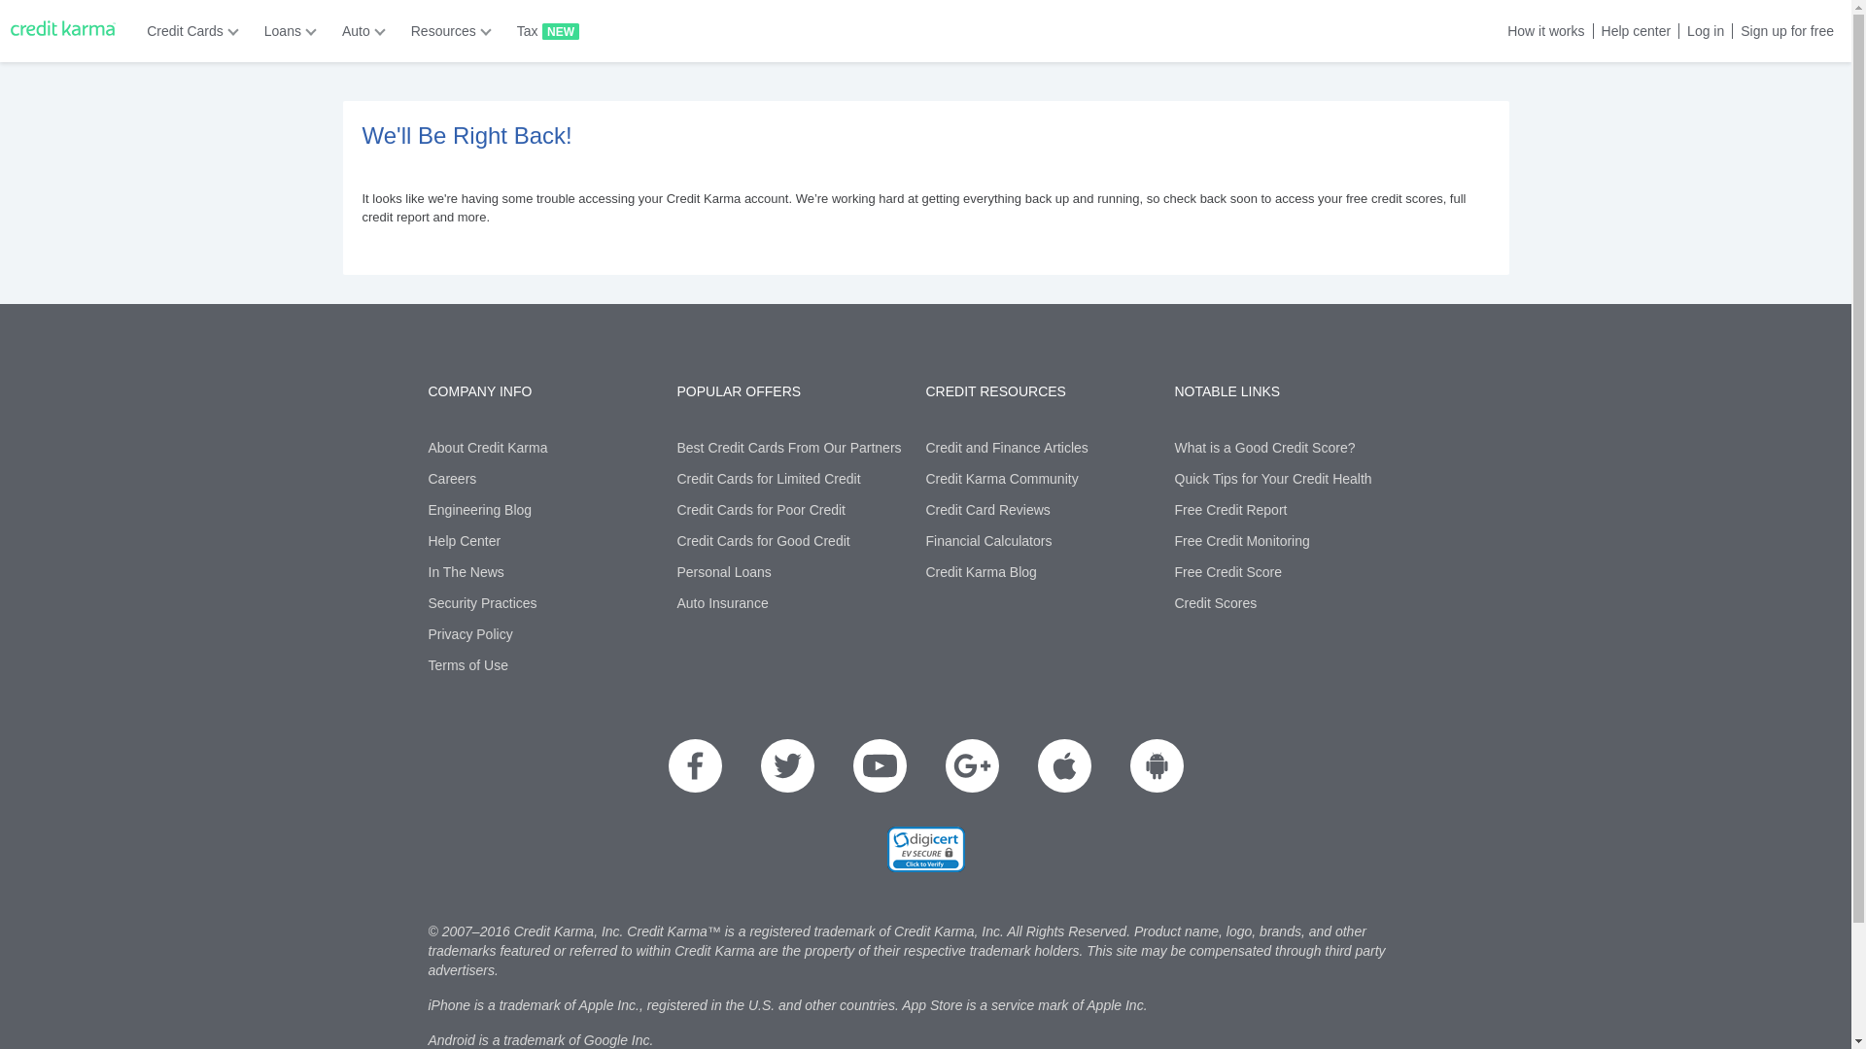 This screenshot has height=1049, width=1866. What do you see at coordinates (187, 31) in the screenshot?
I see `Credit Cards` at bounding box center [187, 31].